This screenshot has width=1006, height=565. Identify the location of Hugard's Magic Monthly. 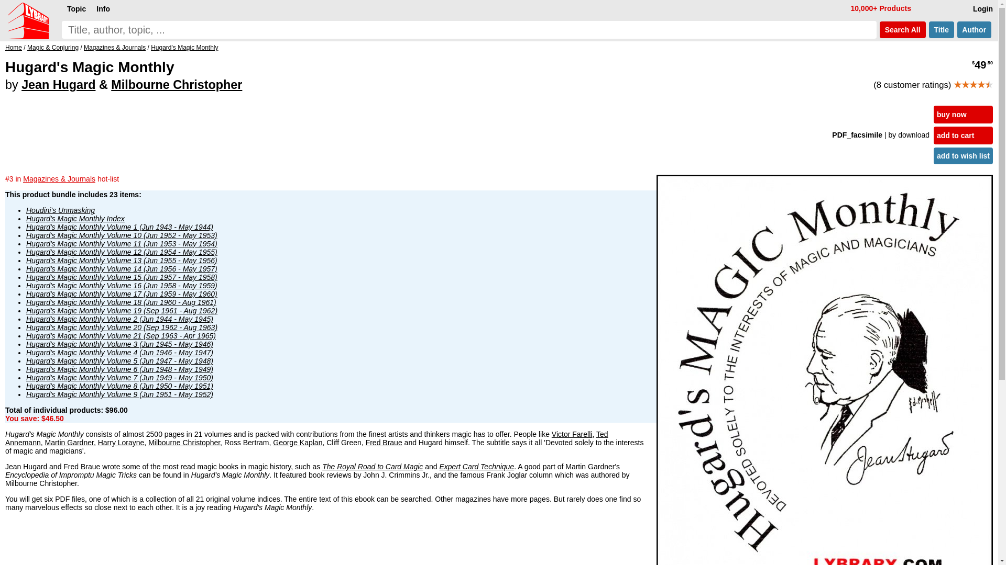
(184, 48).